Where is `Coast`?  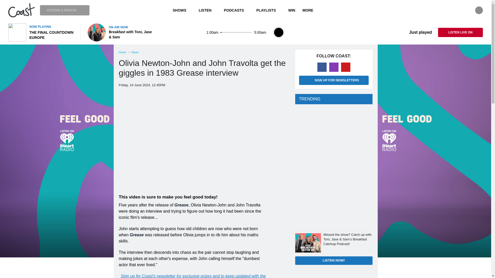
Coast is located at coordinates (21, 10).